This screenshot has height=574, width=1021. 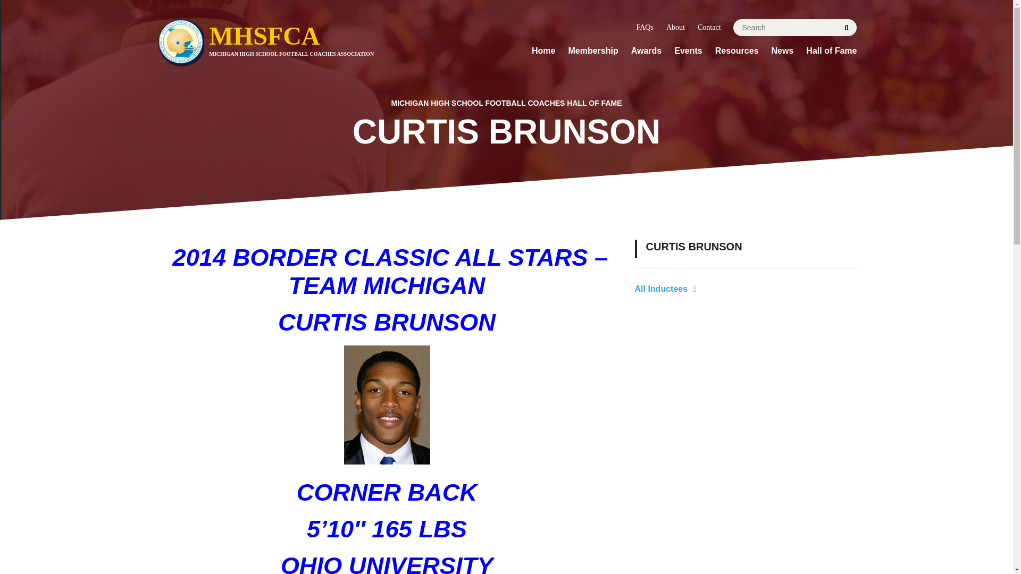 What do you see at coordinates (675, 28) in the screenshot?
I see `FAQs` at bounding box center [675, 28].